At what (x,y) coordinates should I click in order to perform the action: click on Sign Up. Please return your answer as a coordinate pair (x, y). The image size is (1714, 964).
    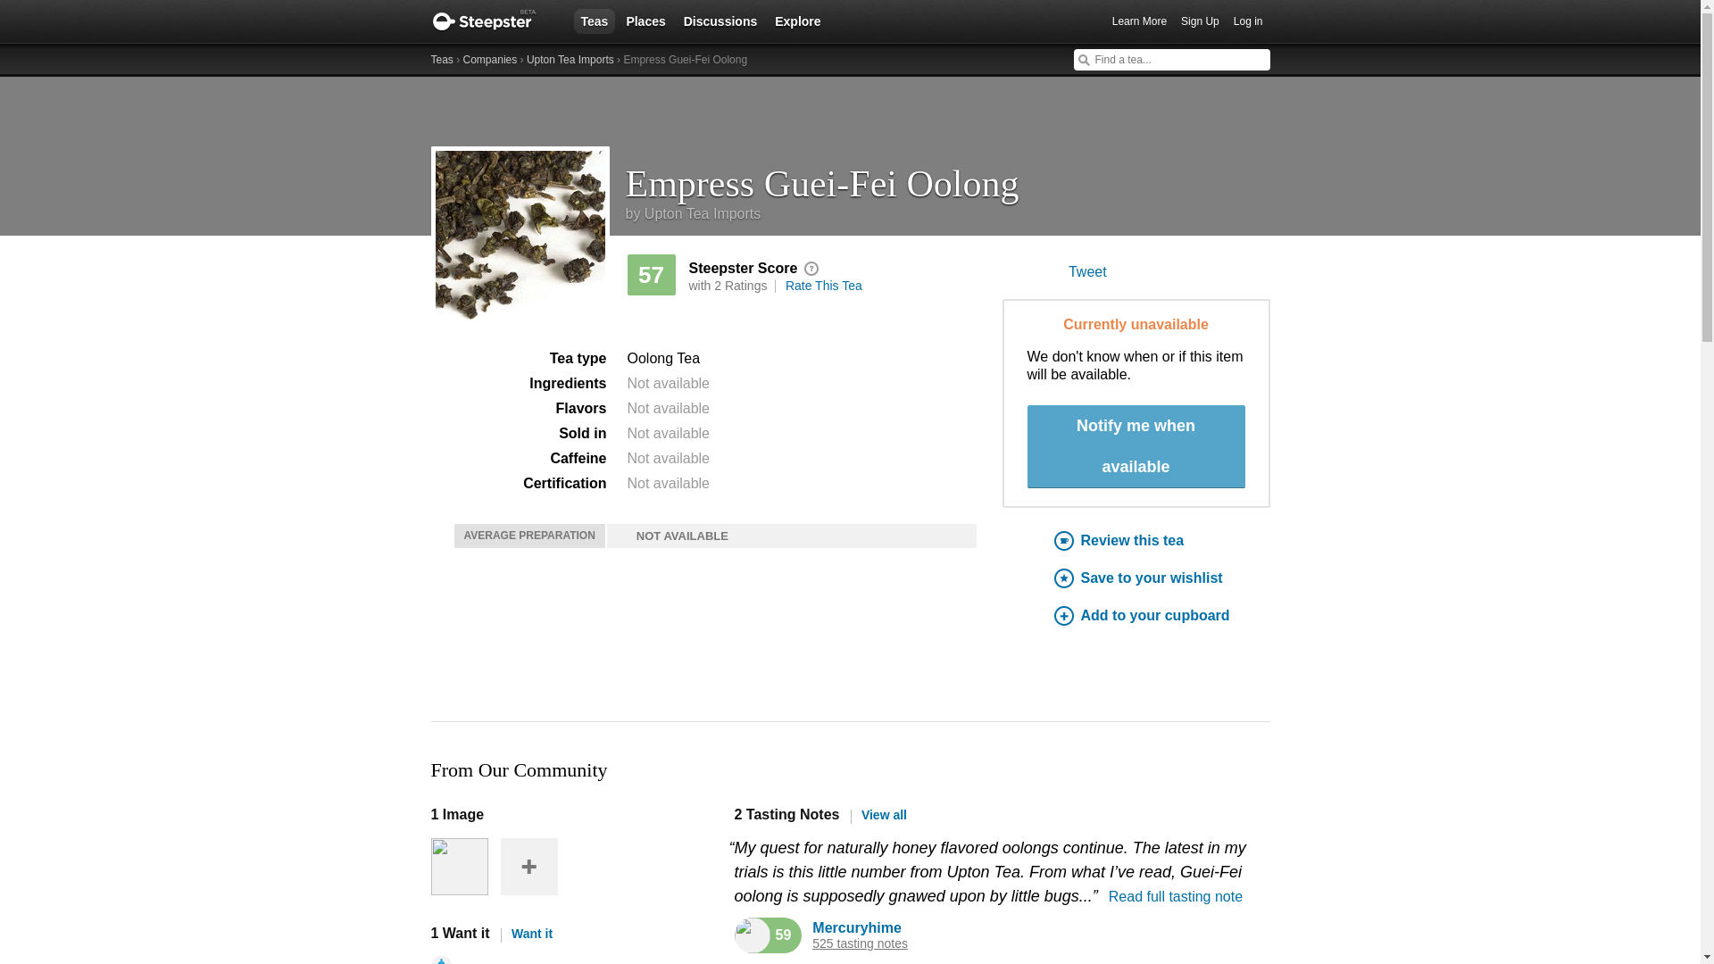
    Looking at the image, I should click on (1200, 21).